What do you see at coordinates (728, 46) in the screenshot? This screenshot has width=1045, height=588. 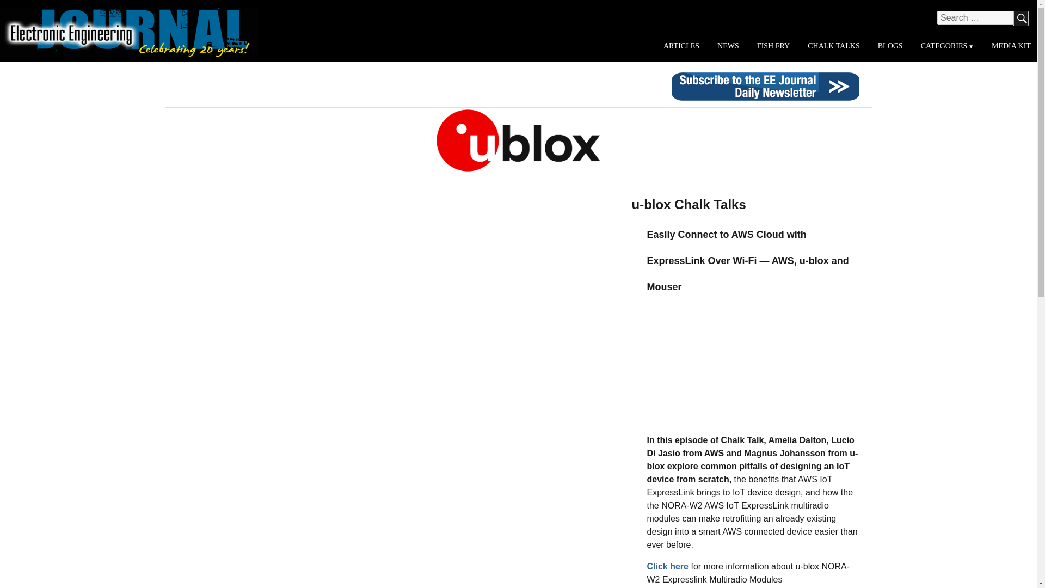 I see `NEWS` at bounding box center [728, 46].